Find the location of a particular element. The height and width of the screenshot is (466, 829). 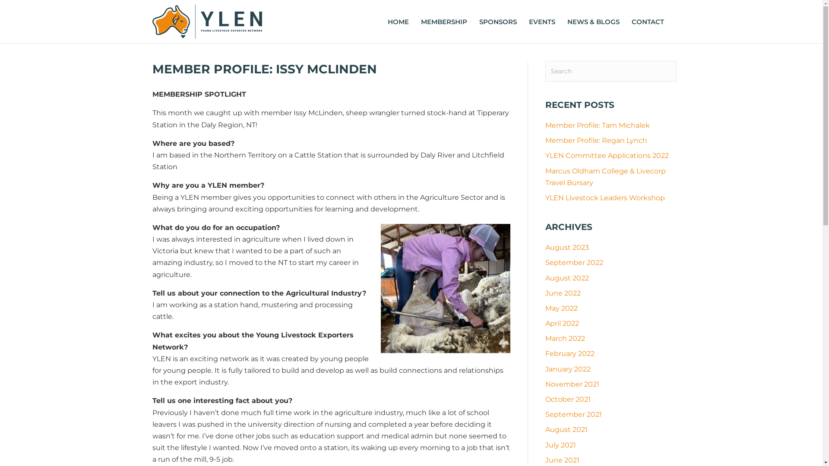

Member Profile: Tam Michalek is located at coordinates (598, 125).